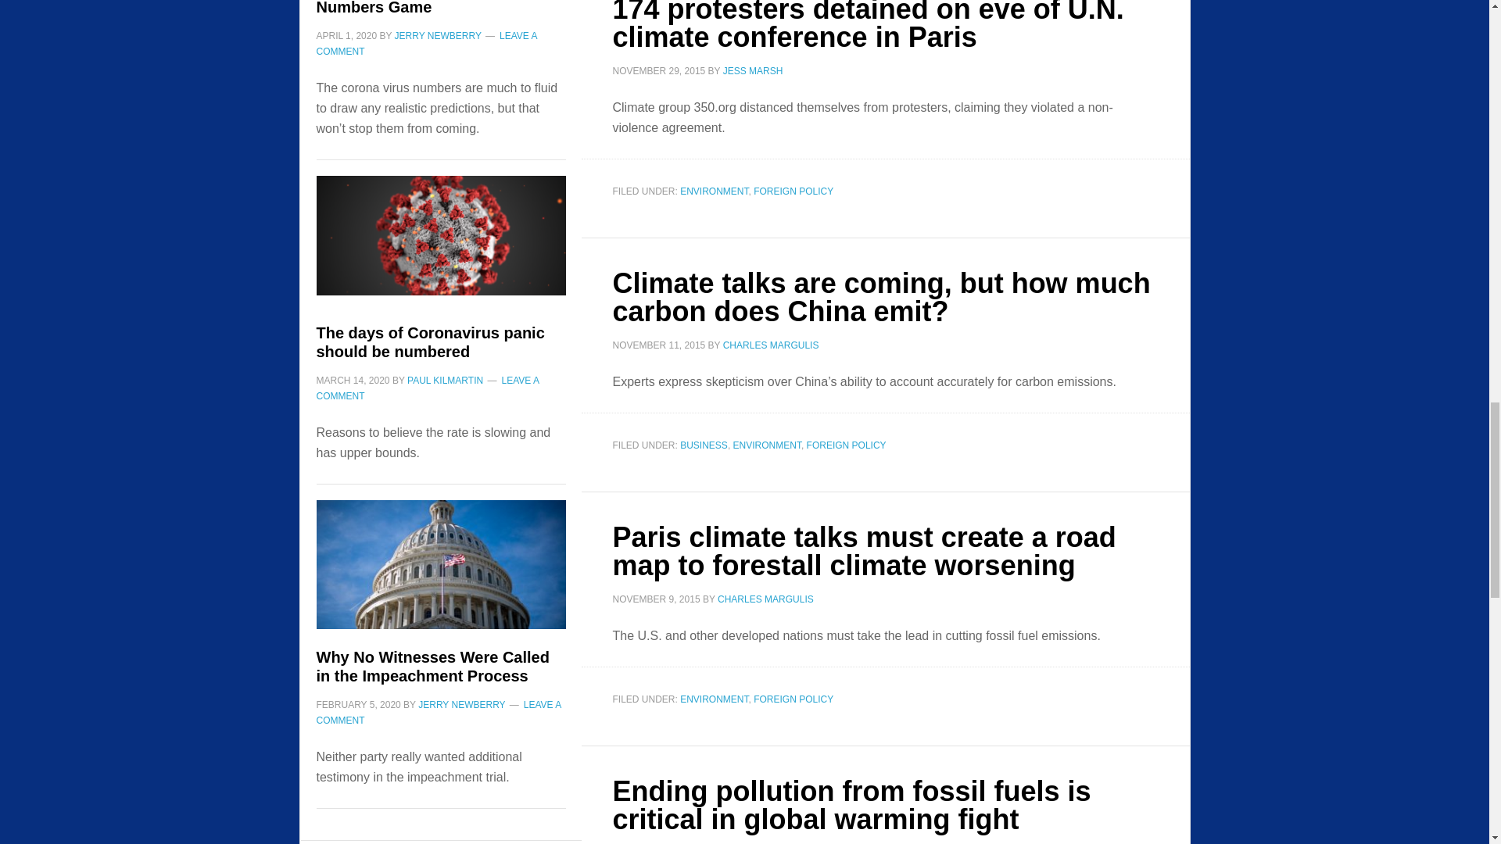 The width and height of the screenshot is (1501, 844). I want to click on The days of Coronavirus panic should be numbered, so click(440, 249).